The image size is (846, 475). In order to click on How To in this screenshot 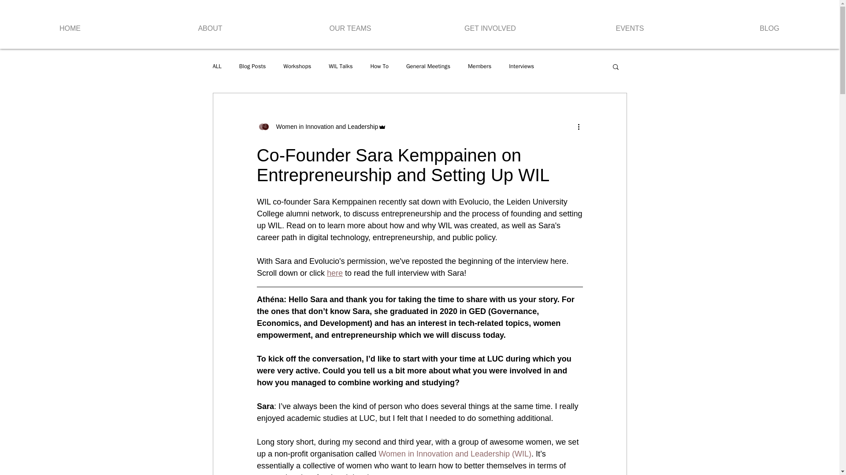, I will do `click(379, 66)`.